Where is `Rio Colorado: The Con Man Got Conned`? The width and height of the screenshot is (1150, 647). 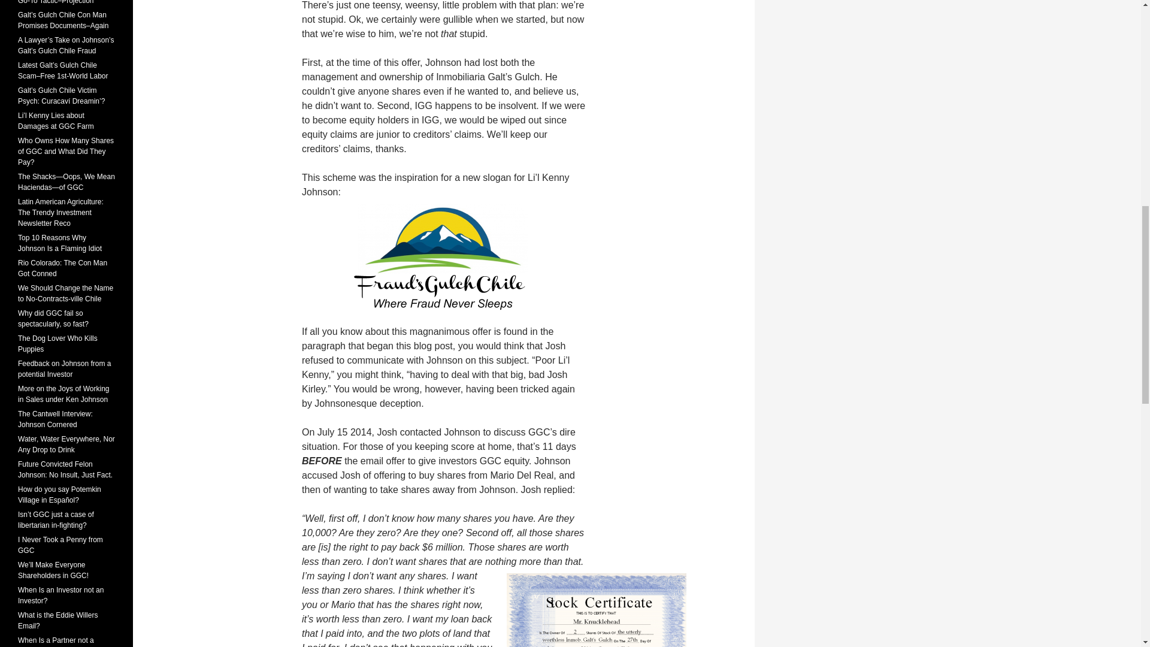 Rio Colorado: The Con Man Got Conned is located at coordinates (62, 268).